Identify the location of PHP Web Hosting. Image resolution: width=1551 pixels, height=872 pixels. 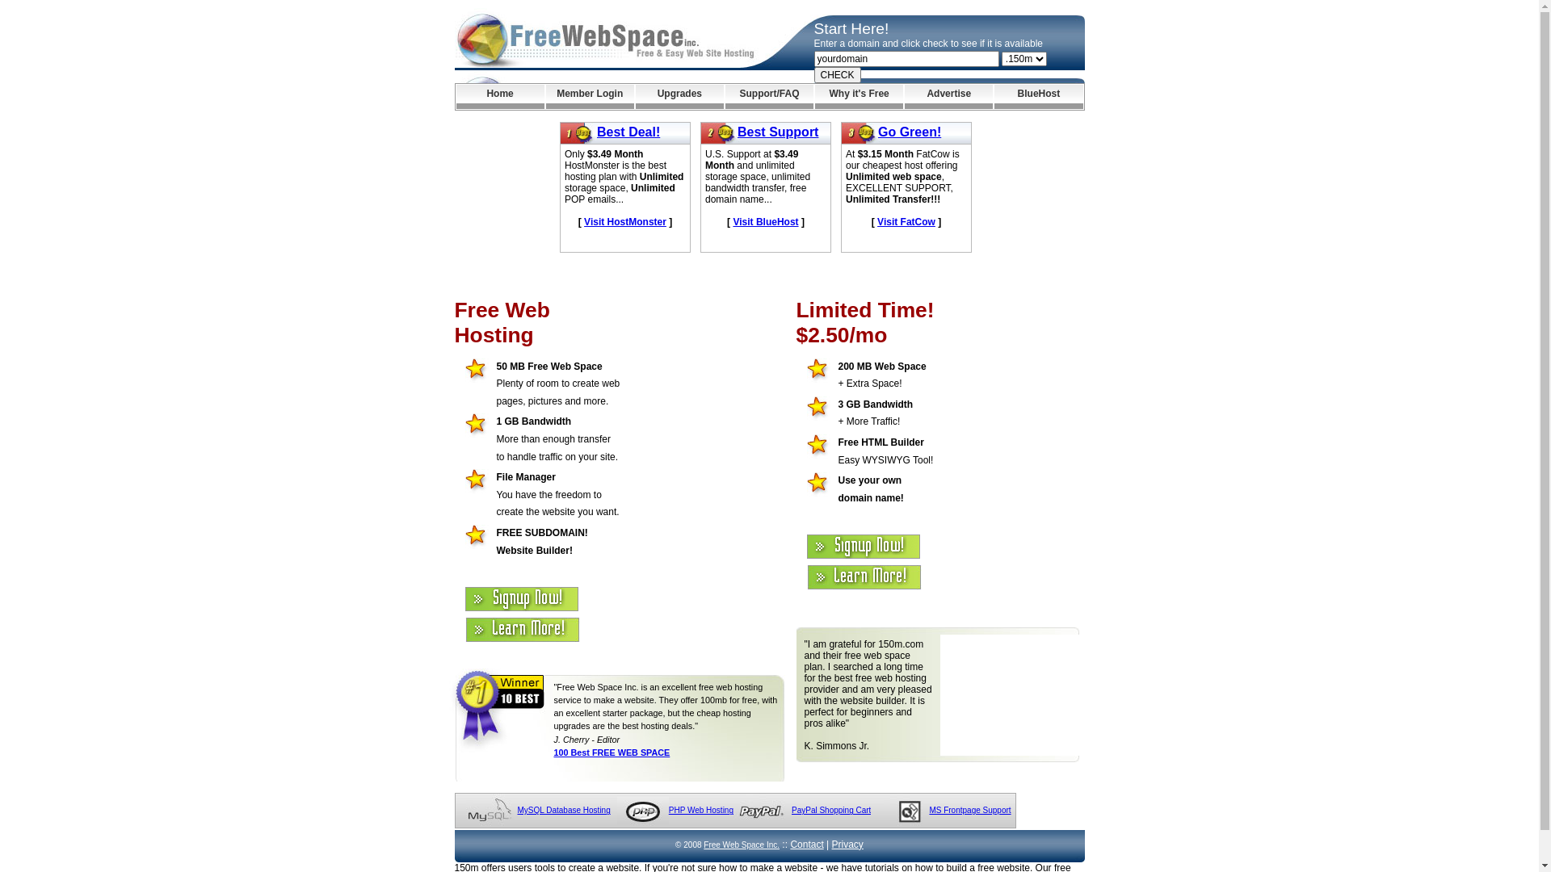
(701, 811).